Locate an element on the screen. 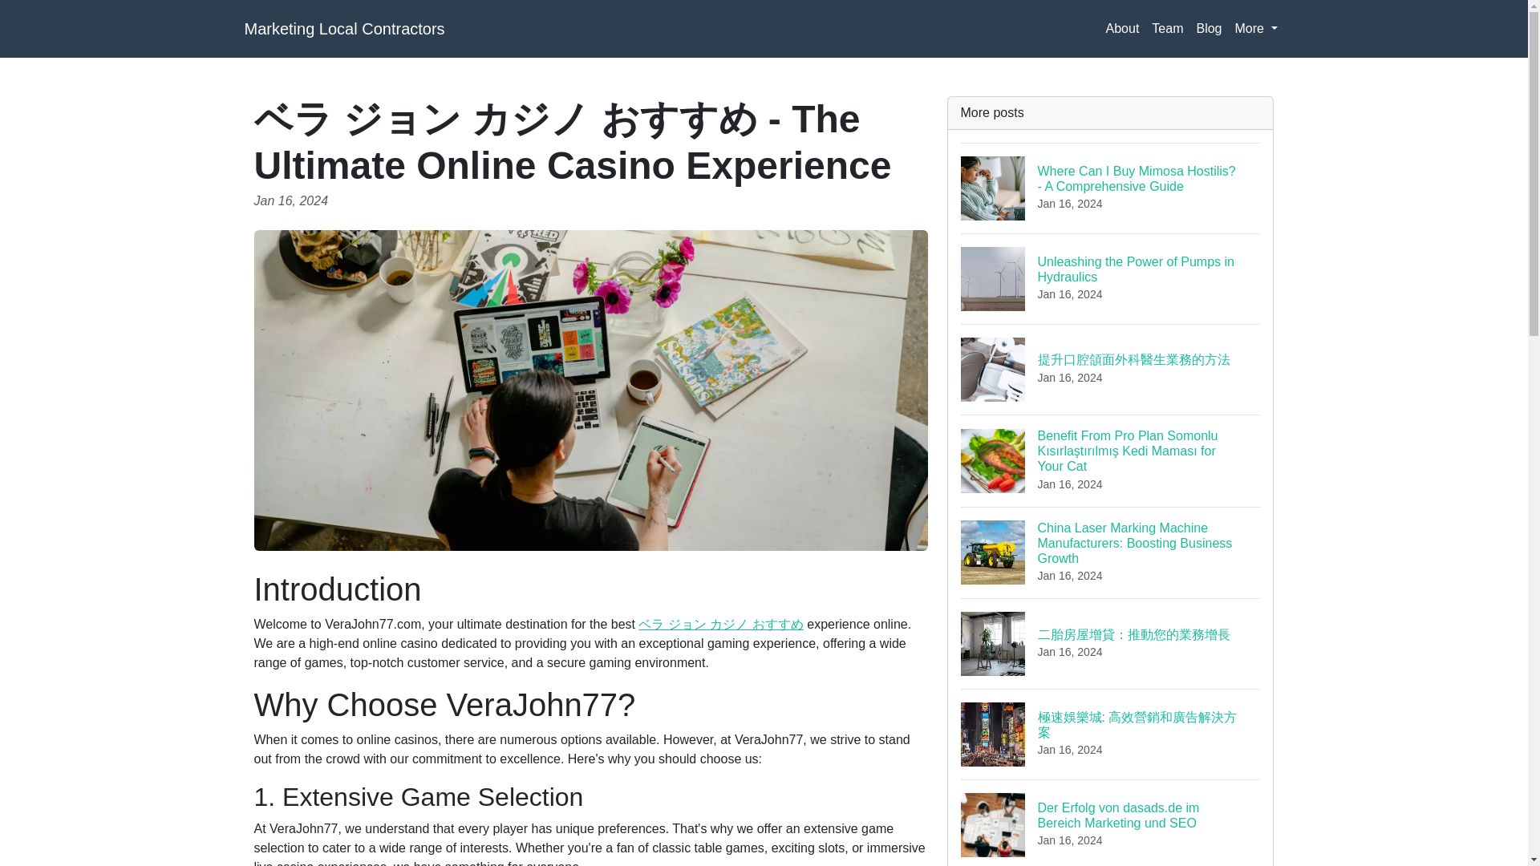 The image size is (1540, 866). Blog is located at coordinates (1208, 29).